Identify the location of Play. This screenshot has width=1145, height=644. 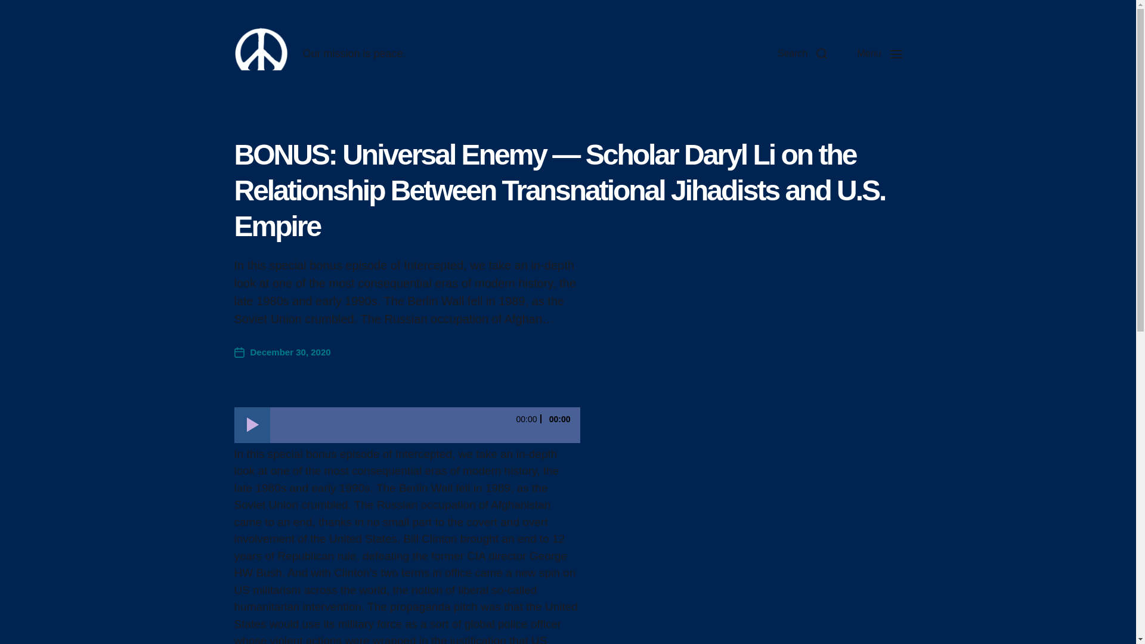
(251, 424).